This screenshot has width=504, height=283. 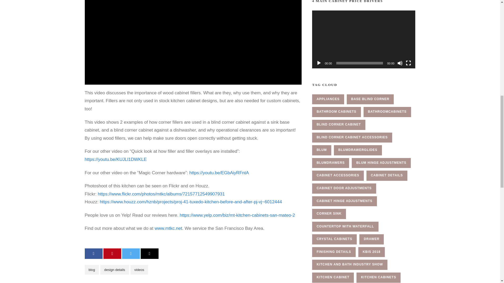 I want to click on videos, so click(x=139, y=269).